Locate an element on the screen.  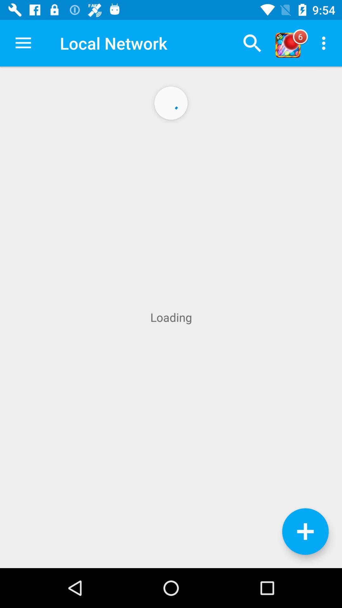
turn off the item at the bottom right corner is located at coordinates (305, 531).